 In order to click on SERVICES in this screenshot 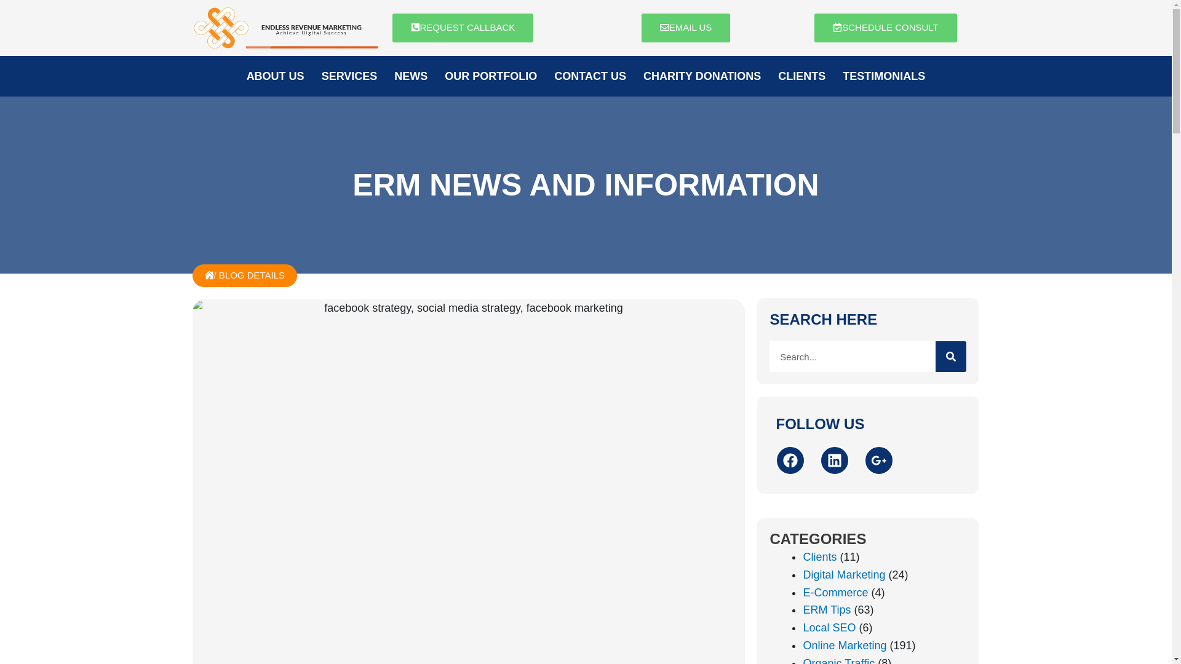, I will do `click(349, 76)`.